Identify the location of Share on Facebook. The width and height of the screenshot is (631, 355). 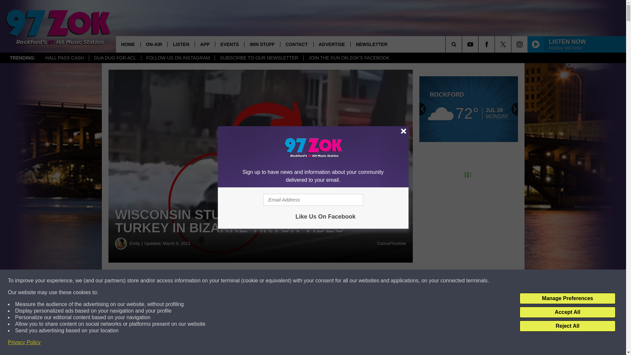
(200, 281).